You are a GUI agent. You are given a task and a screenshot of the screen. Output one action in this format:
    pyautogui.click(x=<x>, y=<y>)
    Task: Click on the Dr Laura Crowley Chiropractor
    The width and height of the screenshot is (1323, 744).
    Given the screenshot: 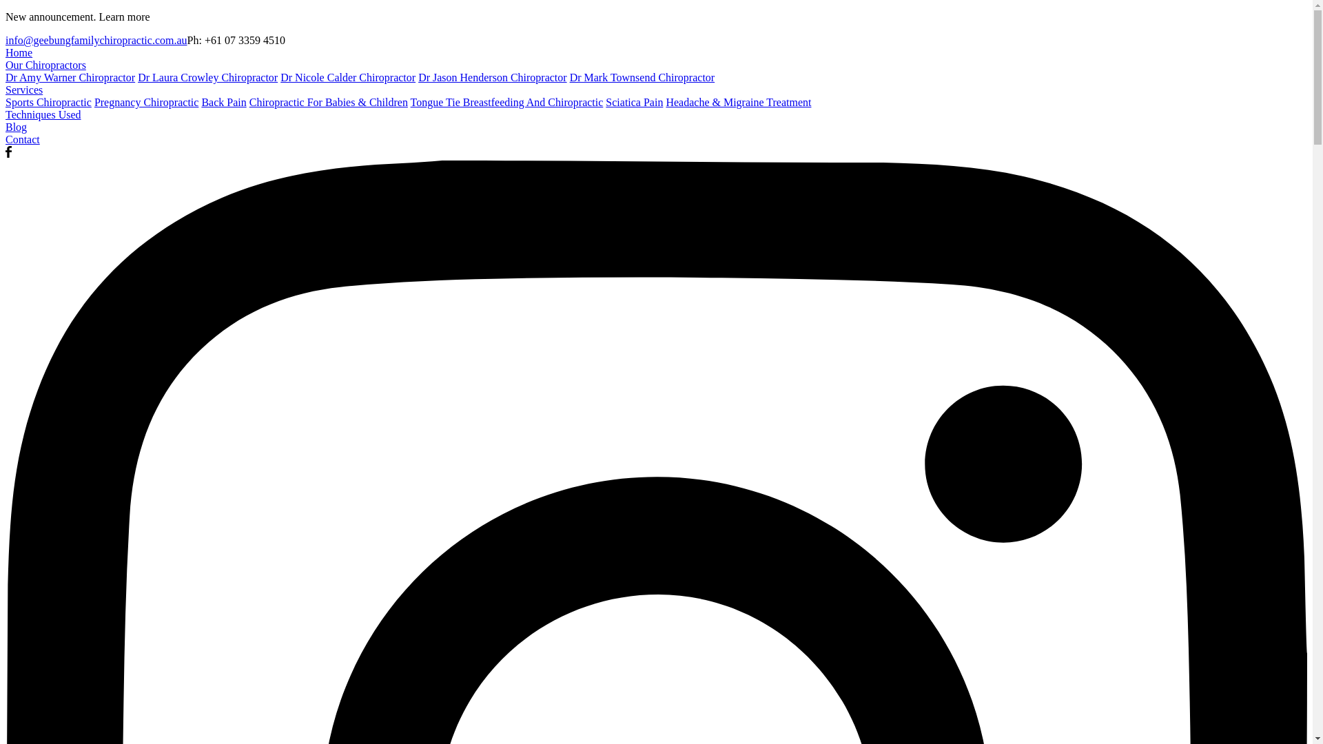 What is the action you would take?
    pyautogui.click(x=208, y=77)
    